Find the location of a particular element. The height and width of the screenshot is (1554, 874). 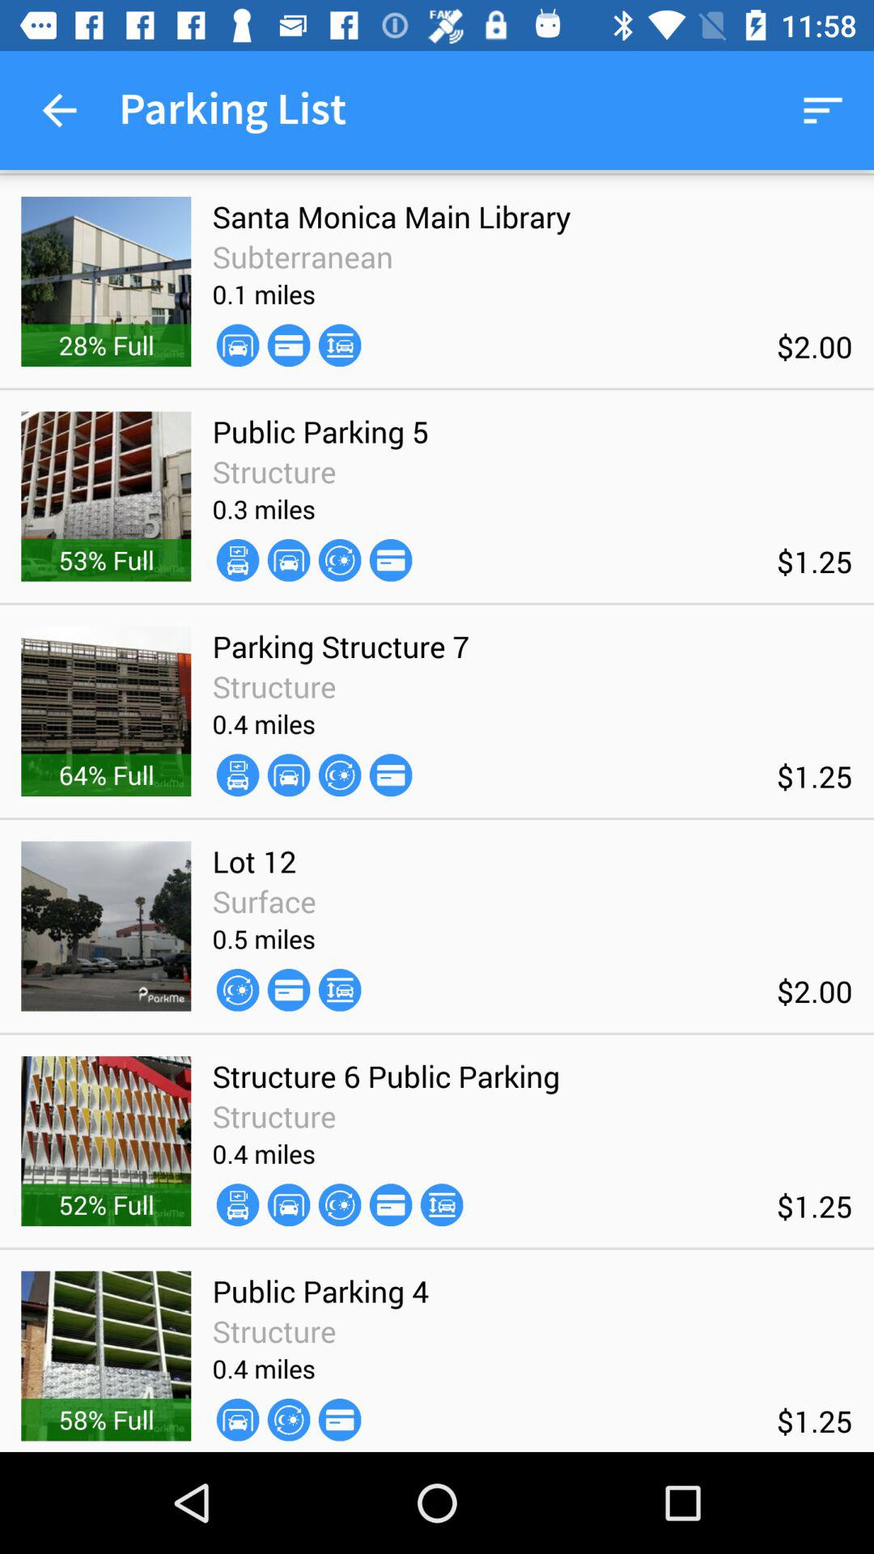

press item next to parking list icon is located at coordinates (59, 110).